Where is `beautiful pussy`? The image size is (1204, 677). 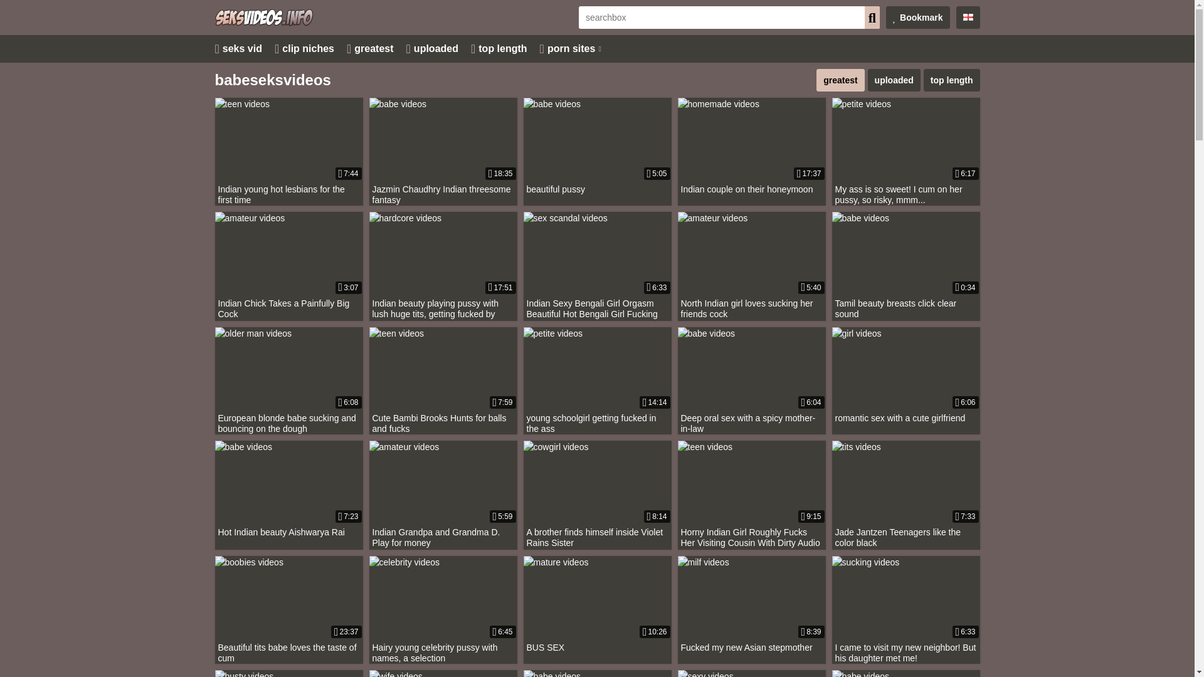
beautiful pussy is located at coordinates (596, 146).